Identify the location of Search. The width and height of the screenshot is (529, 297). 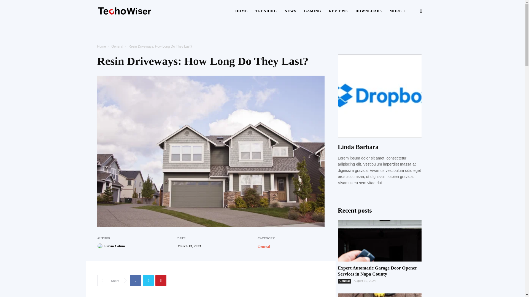
(412, 37).